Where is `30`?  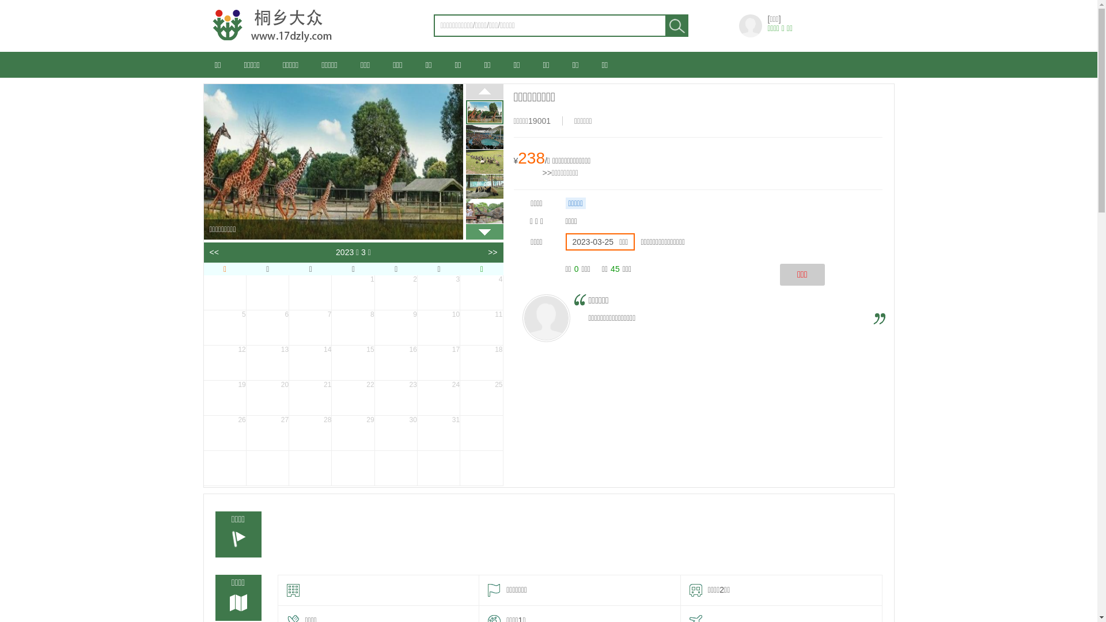 30 is located at coordinates (396, 433).